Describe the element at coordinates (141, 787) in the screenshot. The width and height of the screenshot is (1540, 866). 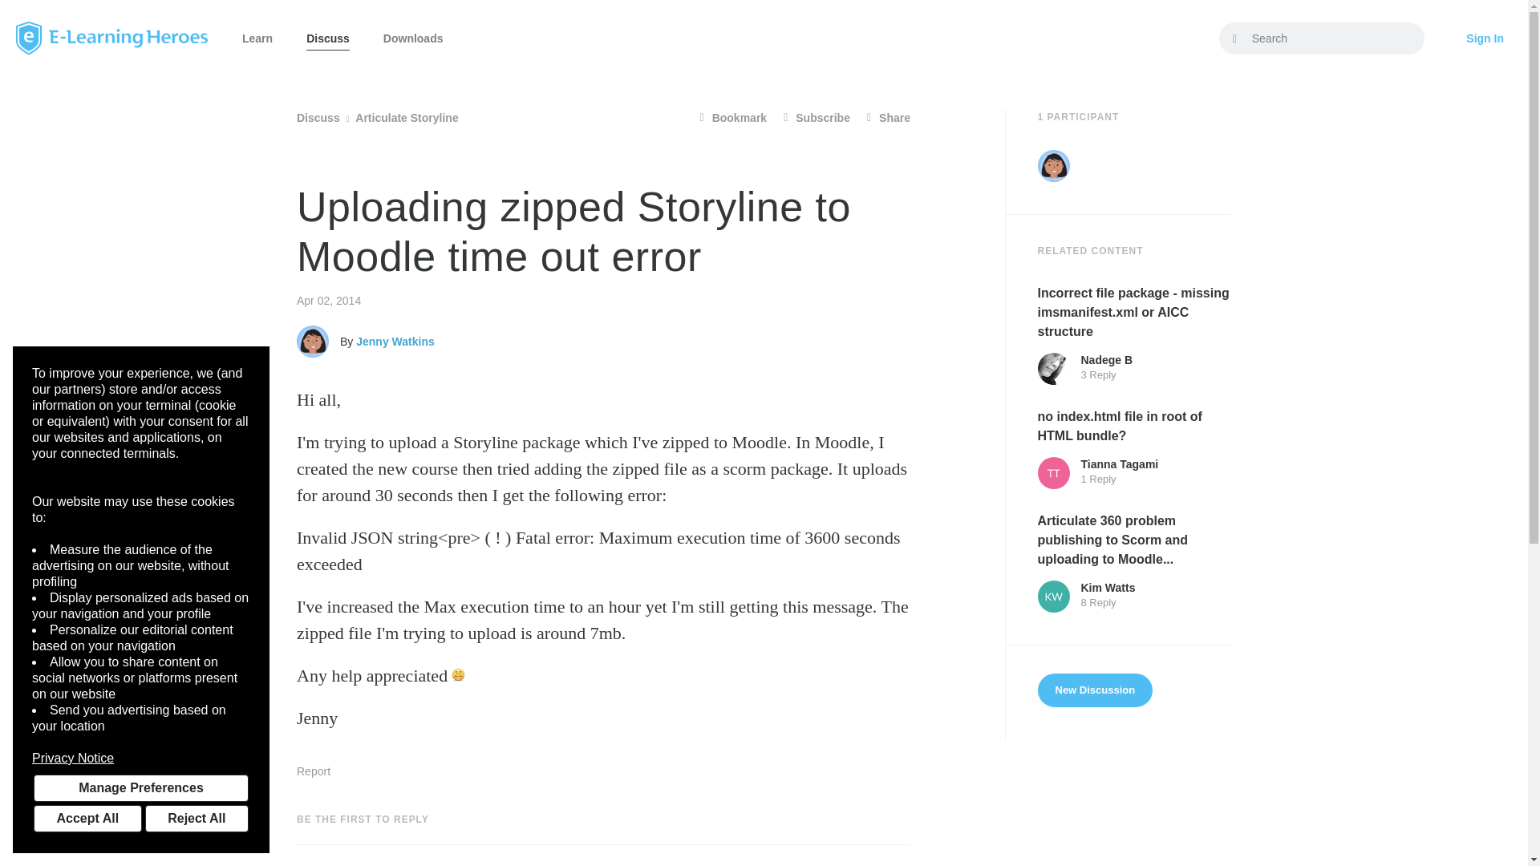
I see `Manage Preferences` at that location.